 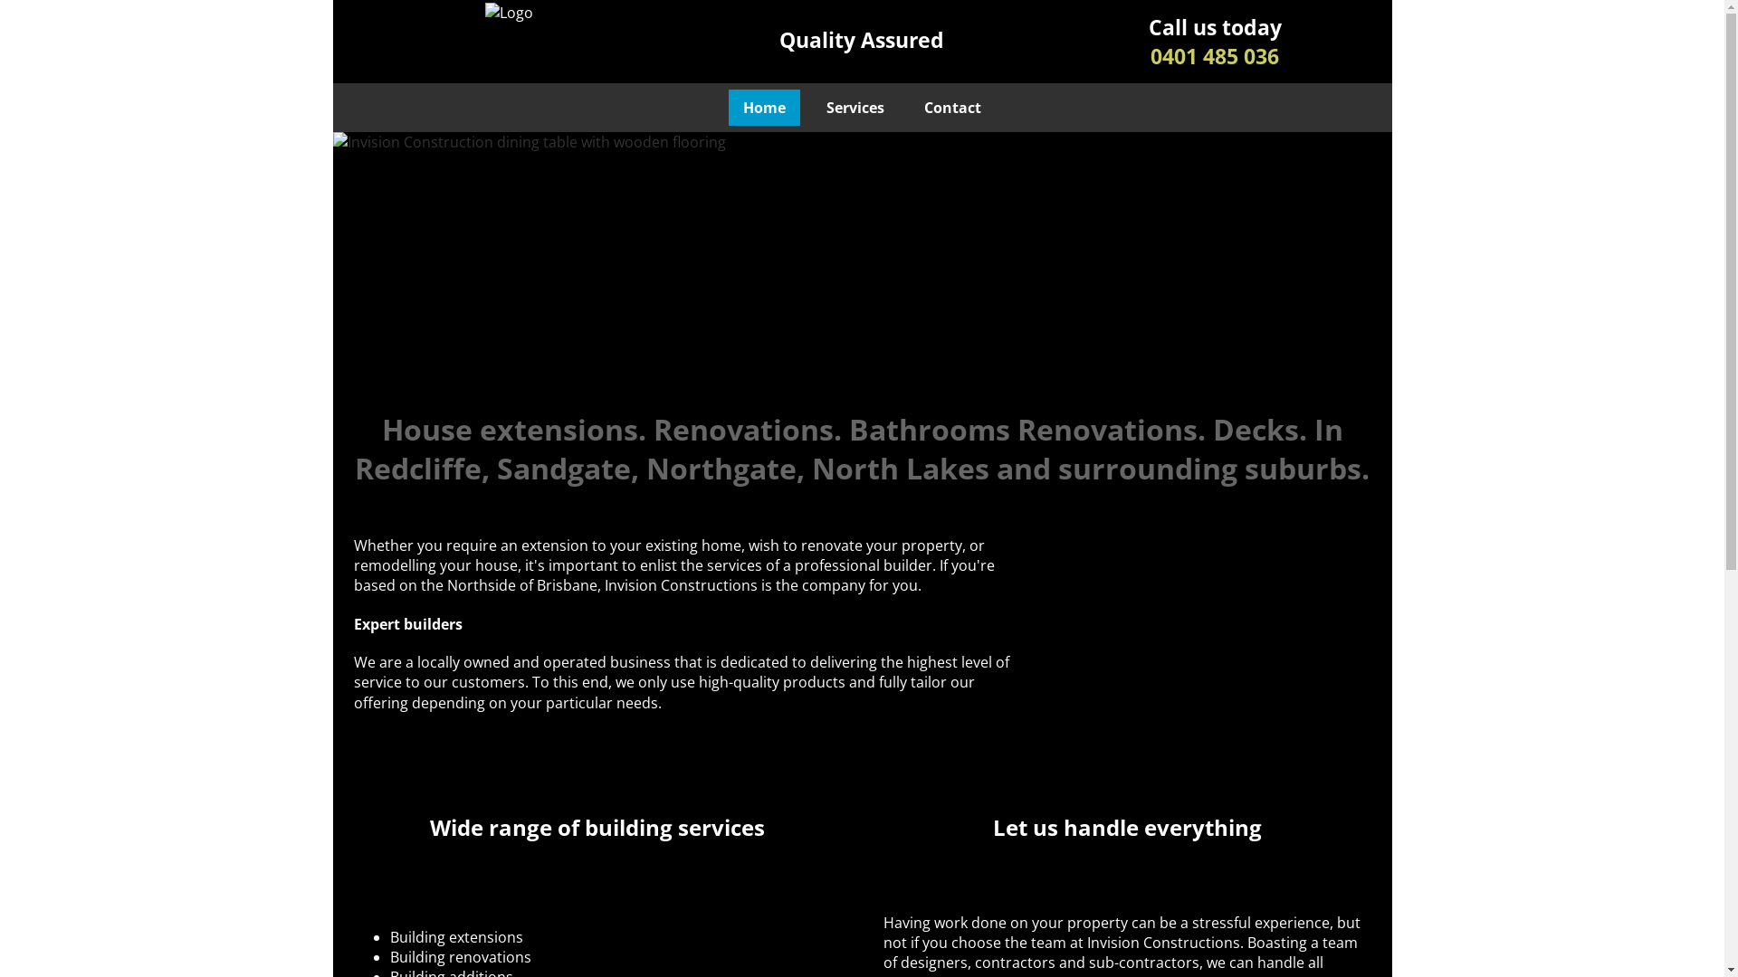 What do you see at coordinates (764, 109) in the screenshot?
I see `Home` at bounding box center [764, 109].